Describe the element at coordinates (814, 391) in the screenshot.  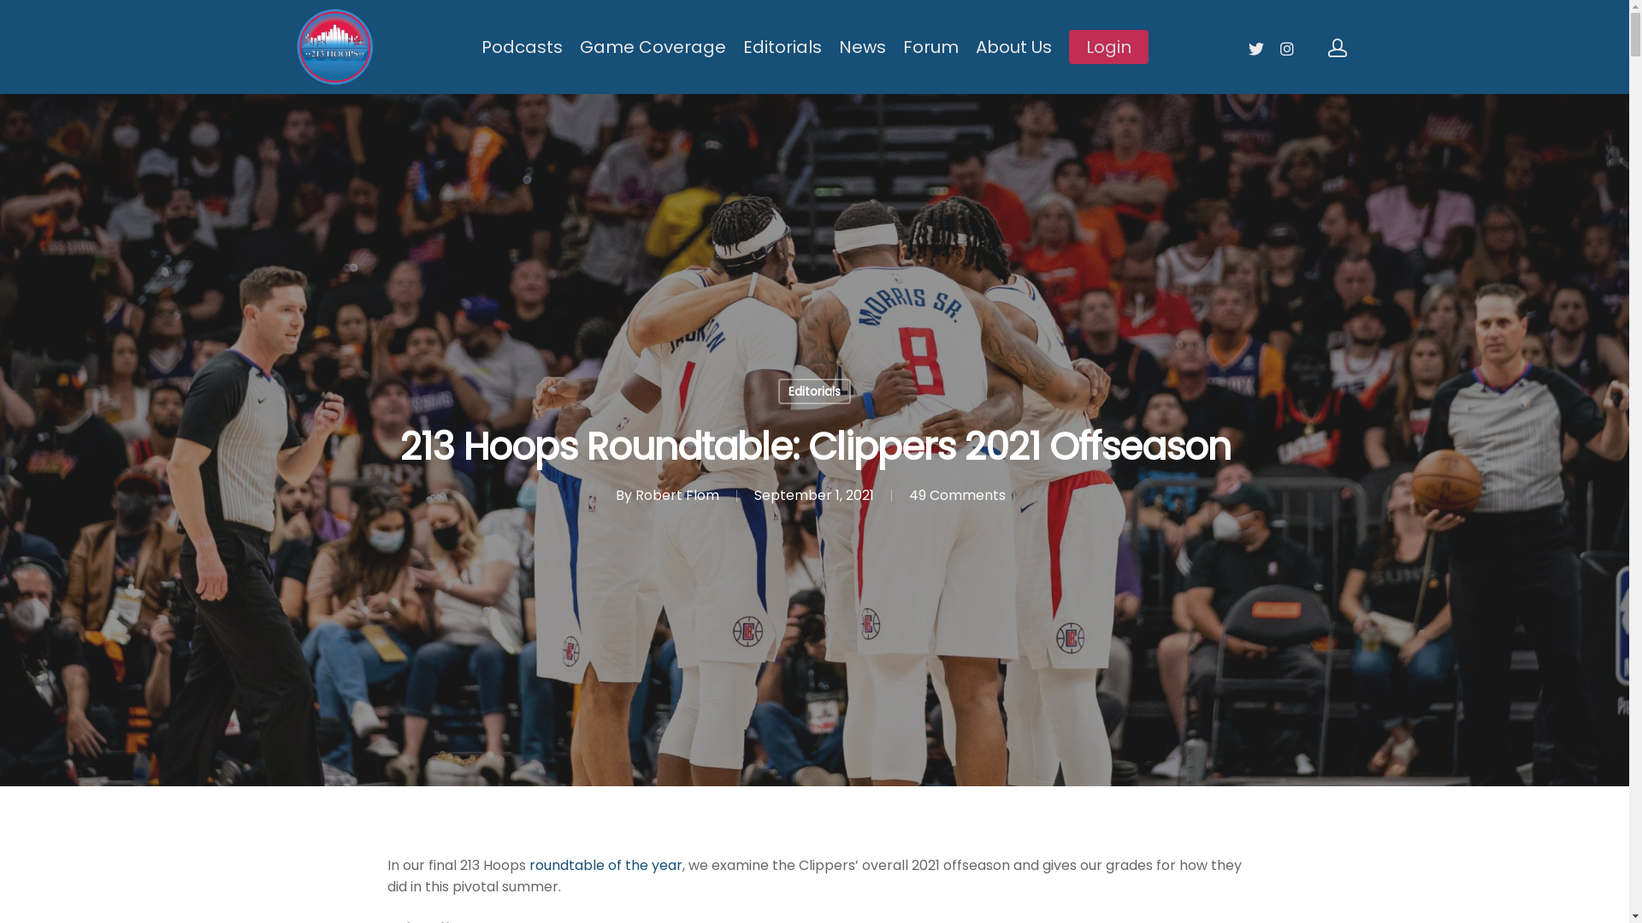
I see `Editorials` at that location.